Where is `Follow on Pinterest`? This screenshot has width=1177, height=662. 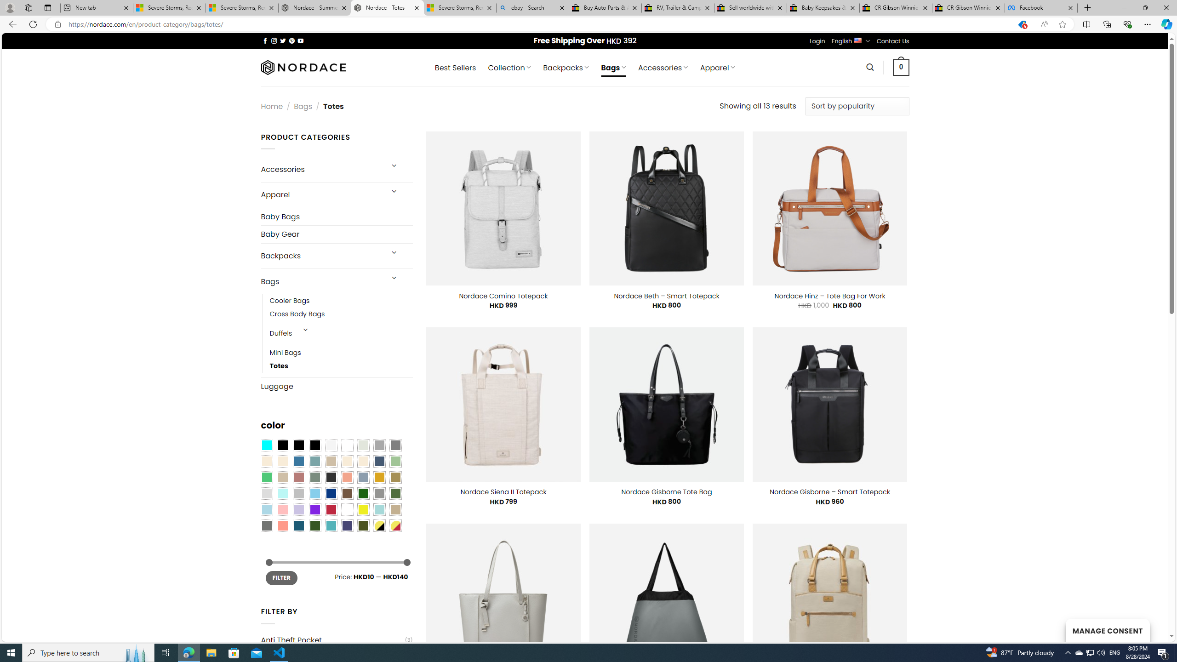 Follow on Pinterest is located at coordinates (291, 40).